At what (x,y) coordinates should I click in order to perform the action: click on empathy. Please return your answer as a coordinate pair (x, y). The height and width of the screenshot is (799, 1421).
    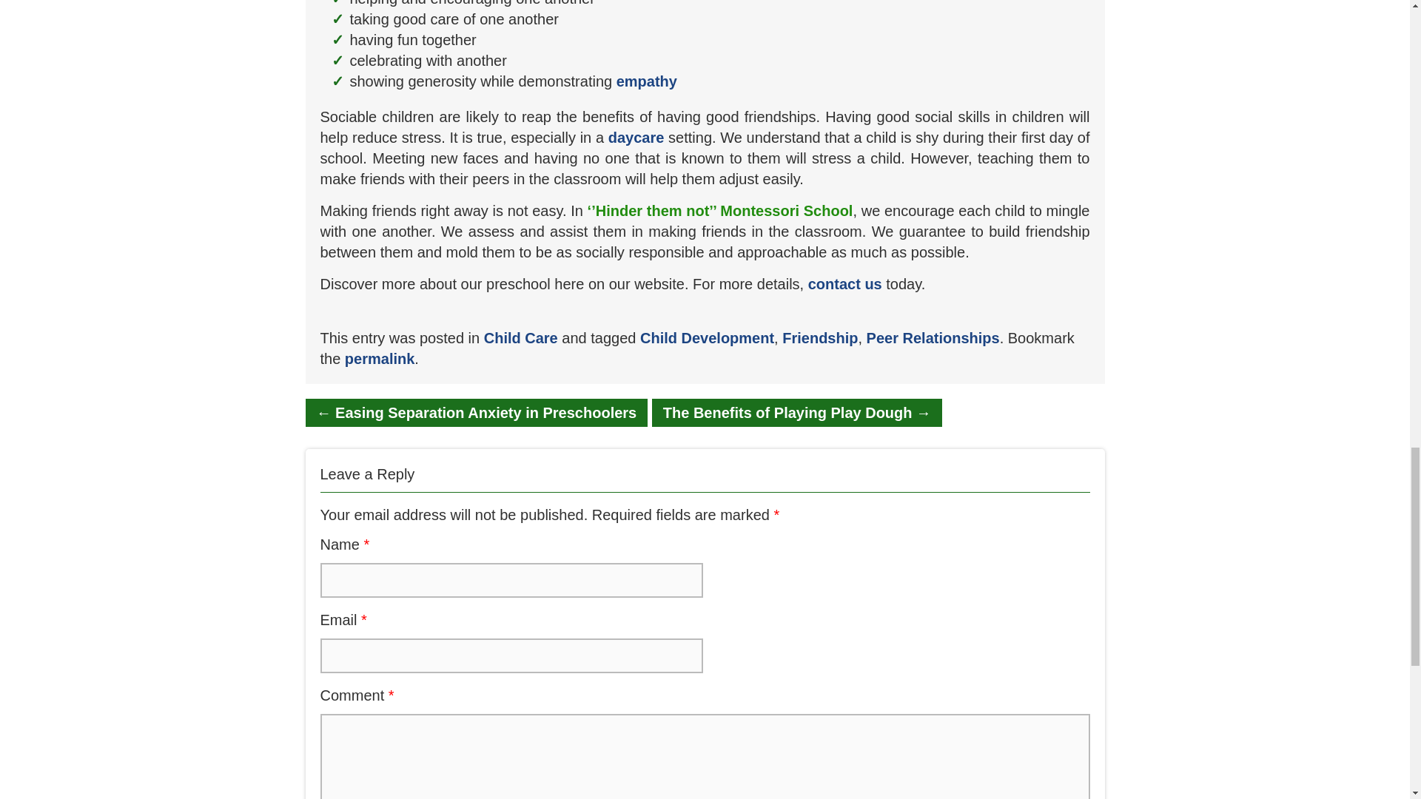
    Looking at the image, I should click on (647, 80).